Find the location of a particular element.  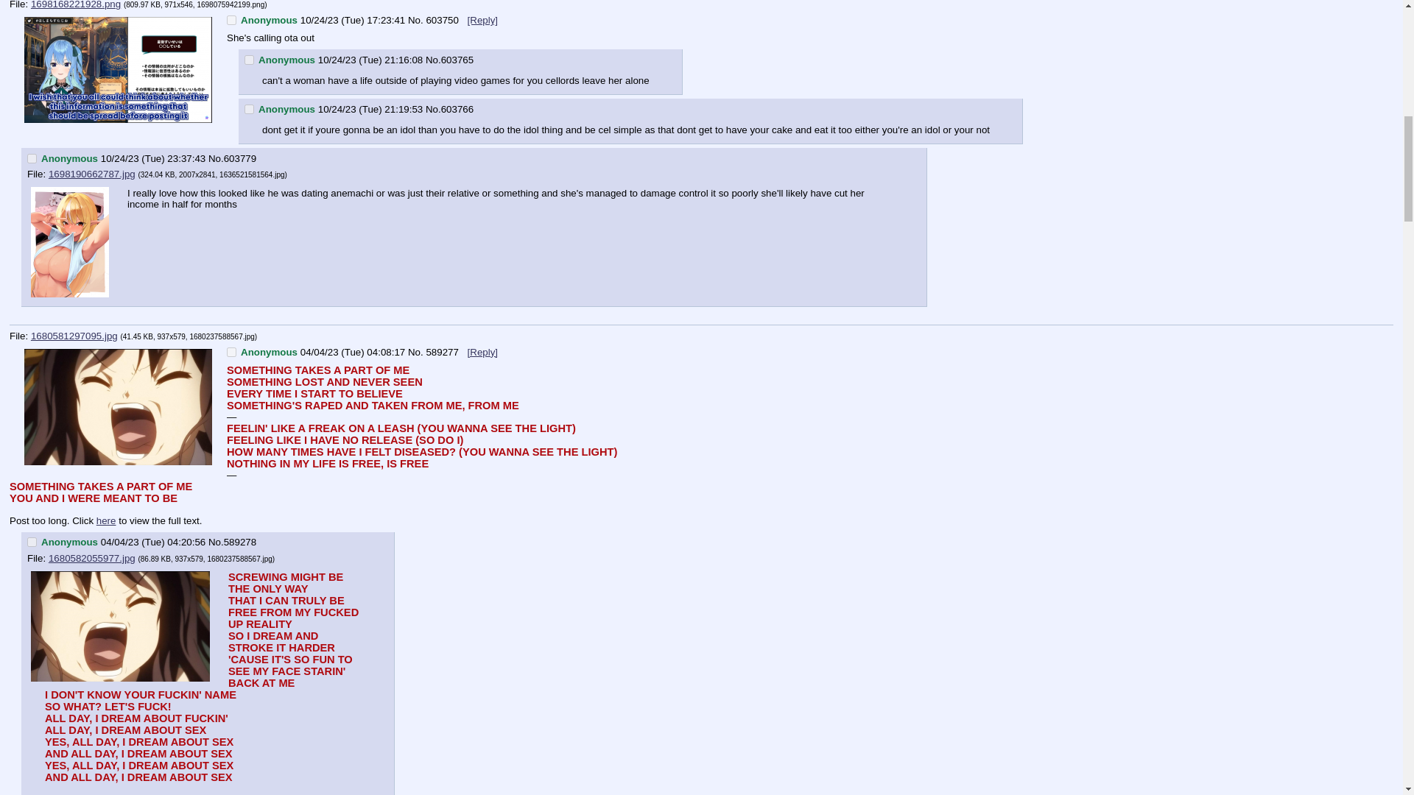

on is located at coordinates (231, 19).